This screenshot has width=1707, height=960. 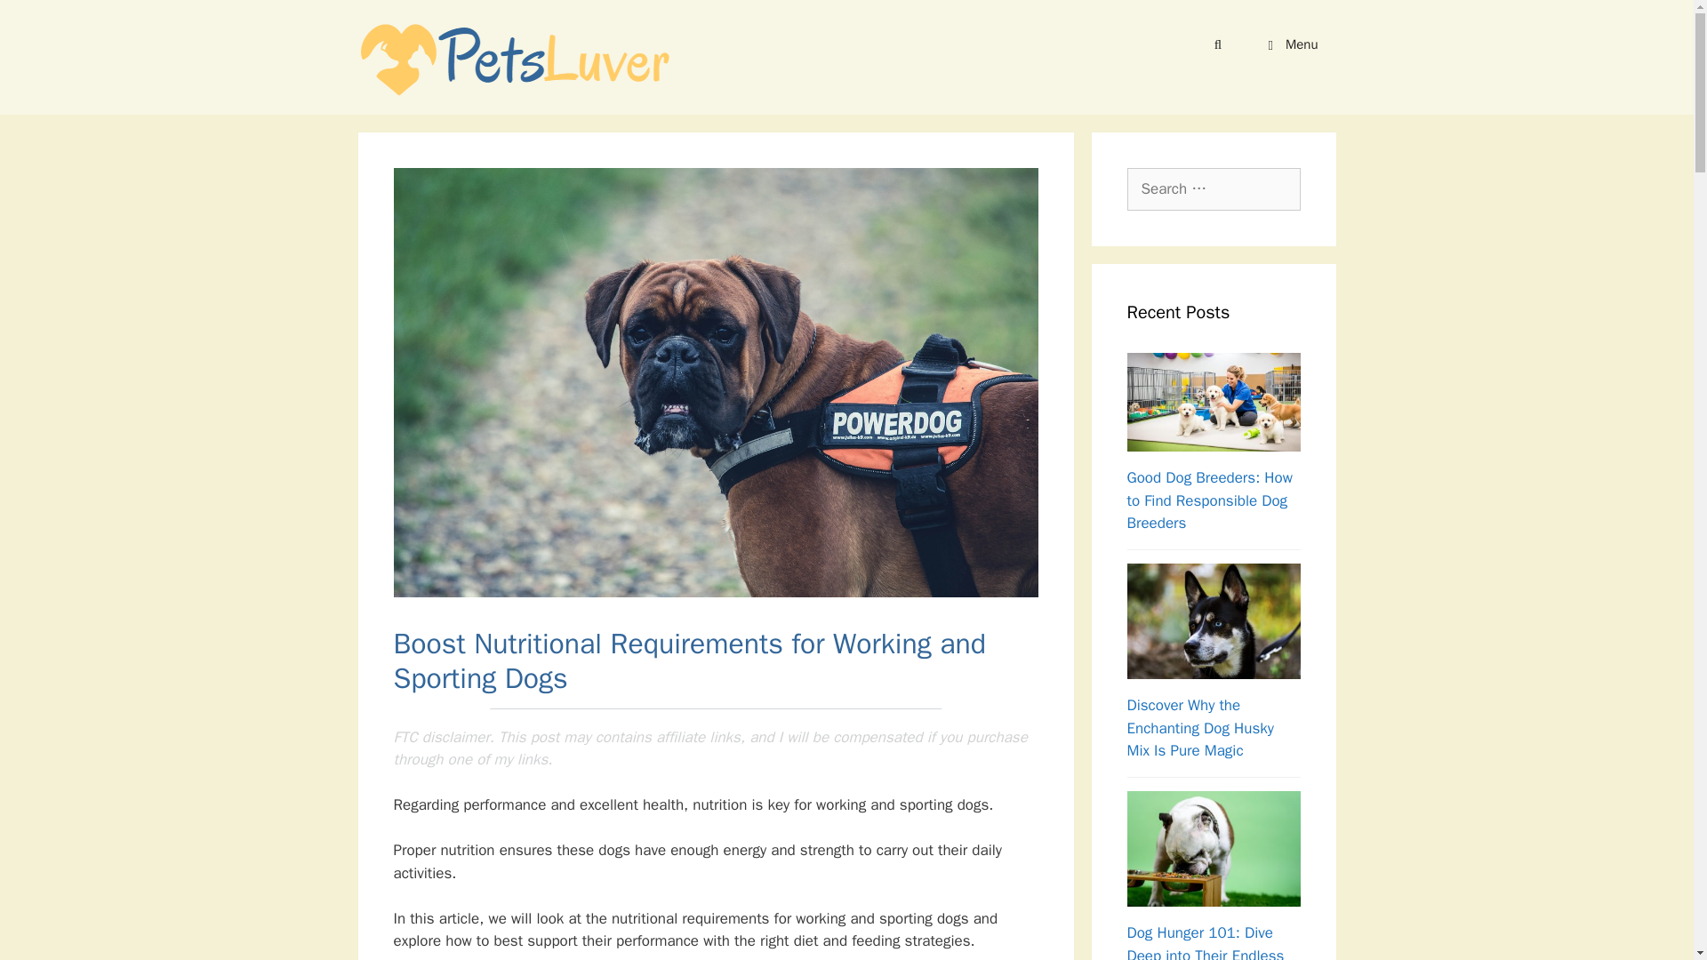 What do you see at coordinates (1290, 44) in the screenshot?
I see `Menu` at bounding box center [1290, 44].